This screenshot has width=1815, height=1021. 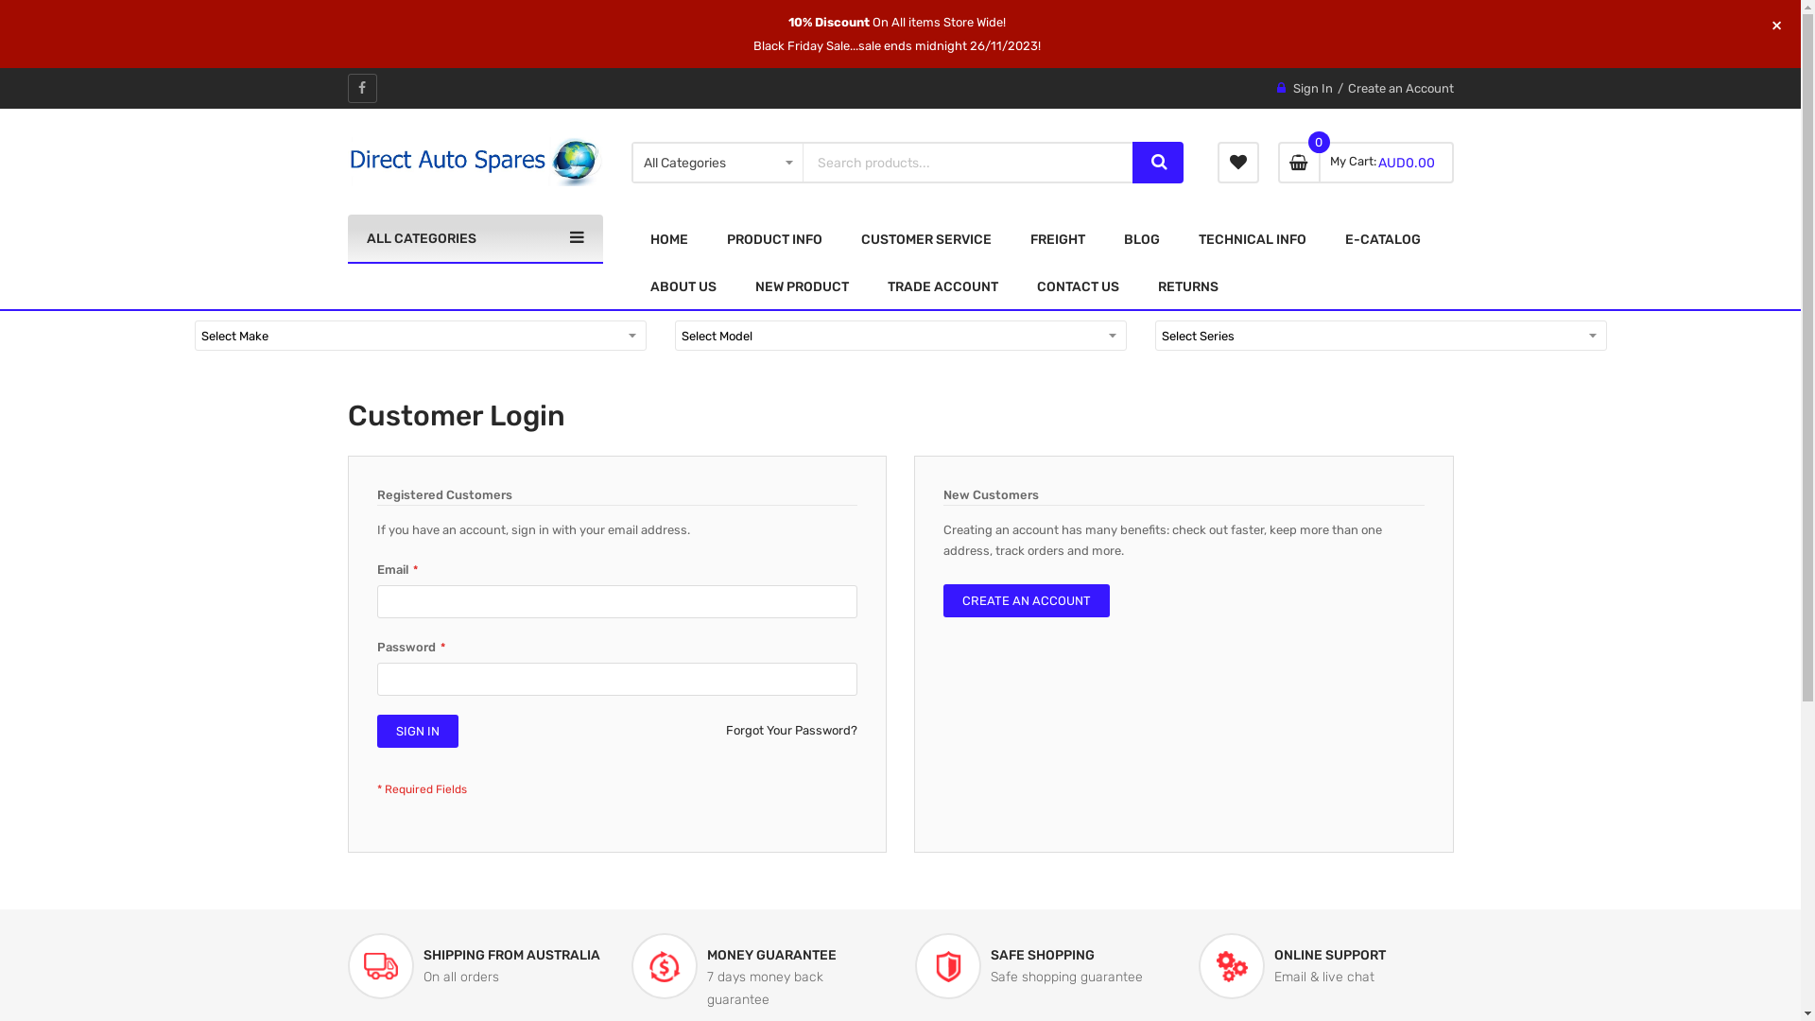 What do you see at coordinates (1141, 239) in the screenshot?
I see `BLOG` at bounding box center [1141, 239].